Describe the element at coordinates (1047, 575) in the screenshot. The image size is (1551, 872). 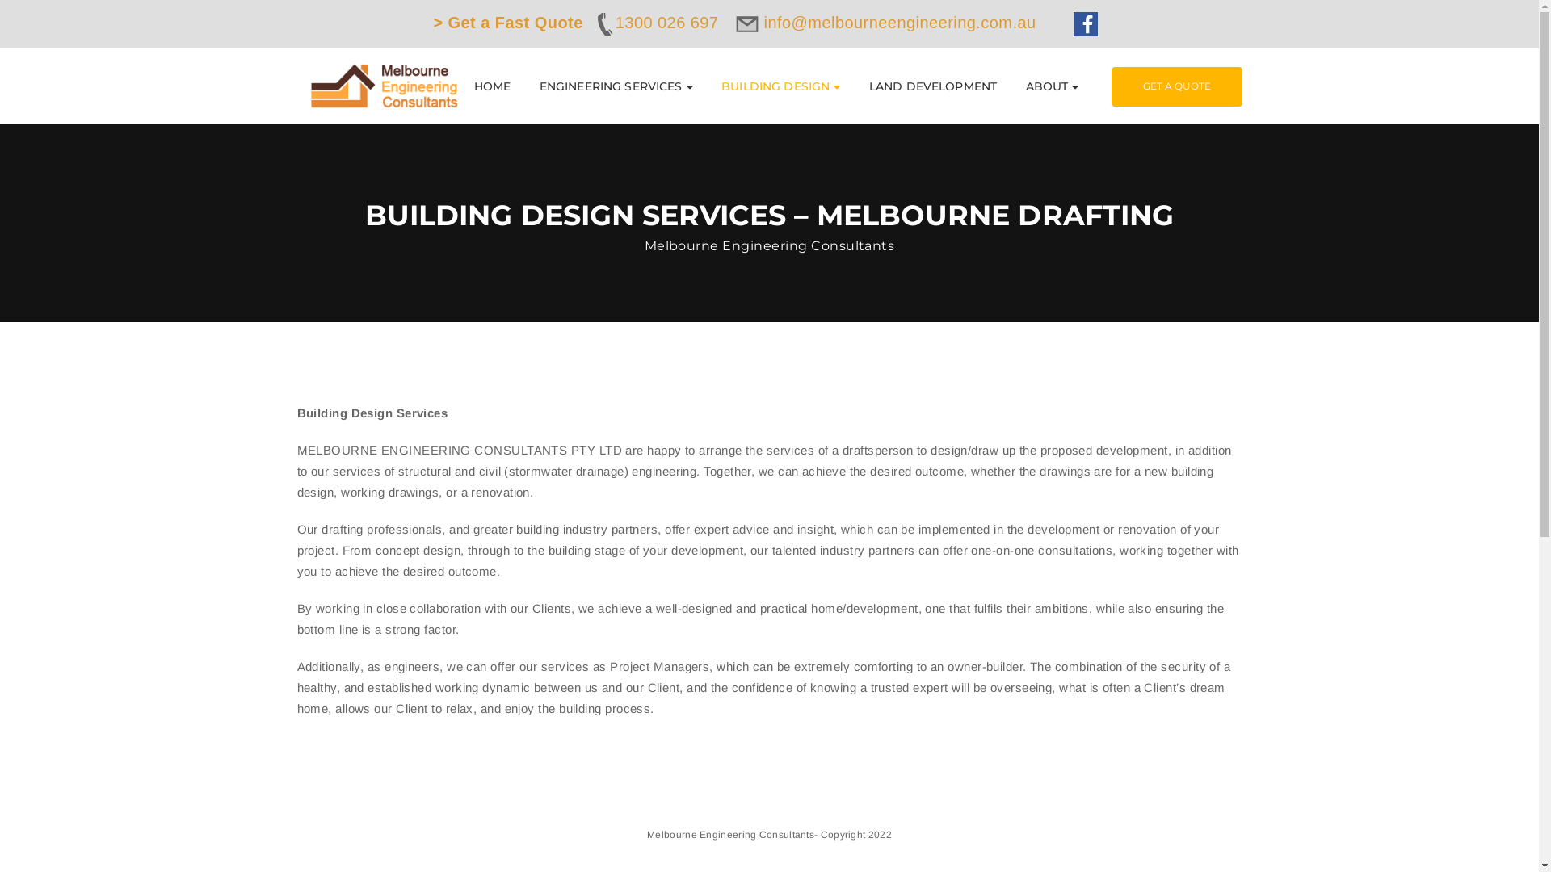
I see `About` at that location.